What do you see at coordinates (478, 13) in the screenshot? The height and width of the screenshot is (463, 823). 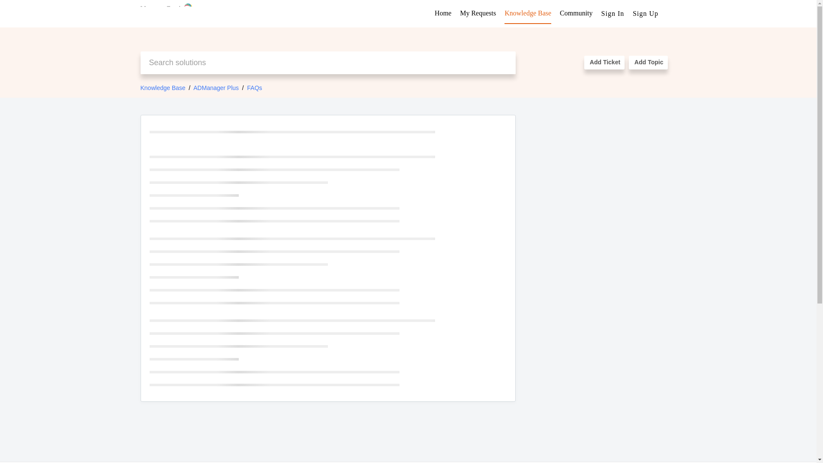 I see `My Requests` at bounding box center [478, 13].